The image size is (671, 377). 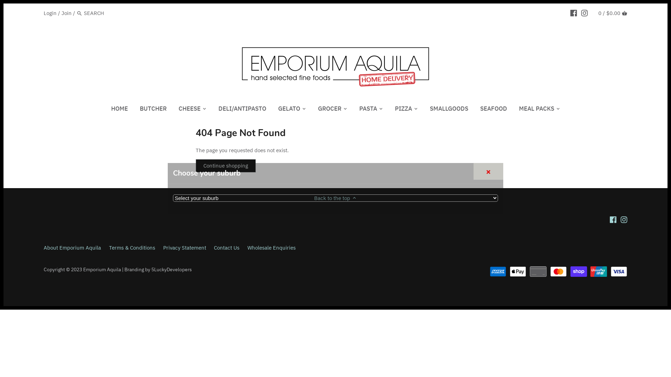 What do you see at coordinates (449, 110) in the screenshot?
I see `SMALLGOODS` at bounding box center [449, 110].